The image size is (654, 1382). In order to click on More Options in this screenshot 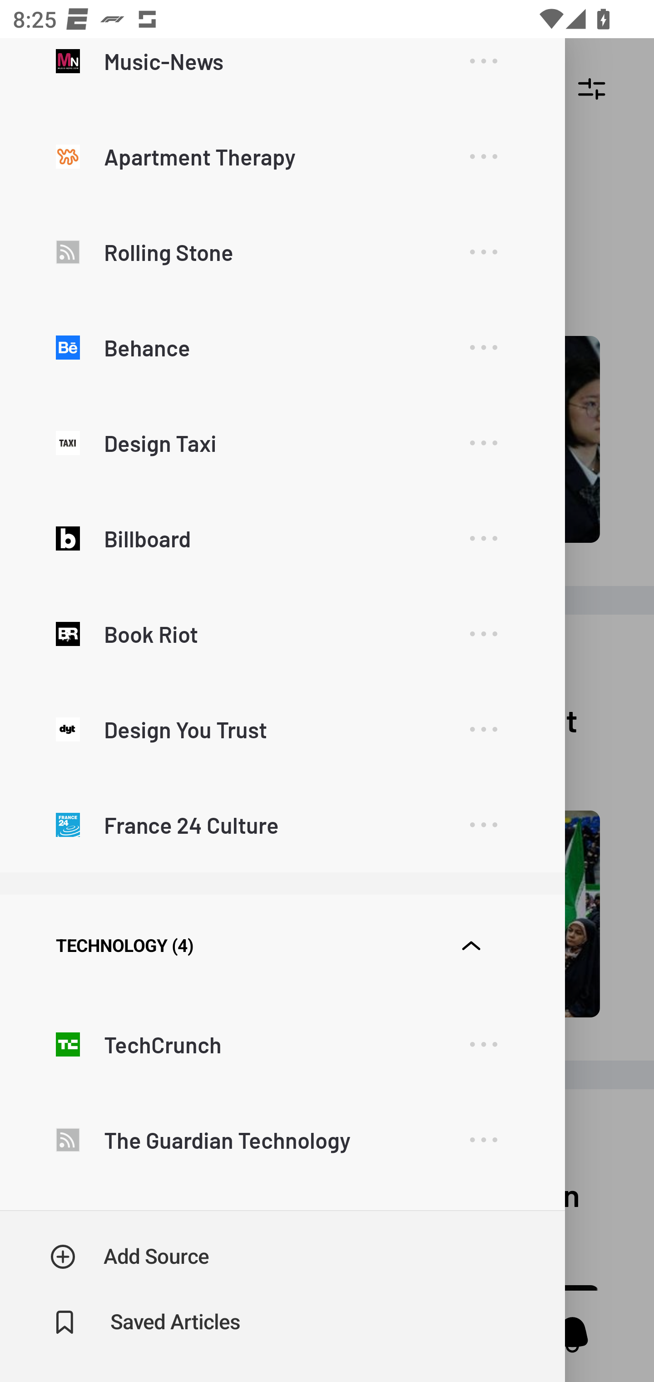, I will do `click(483, 538)`.